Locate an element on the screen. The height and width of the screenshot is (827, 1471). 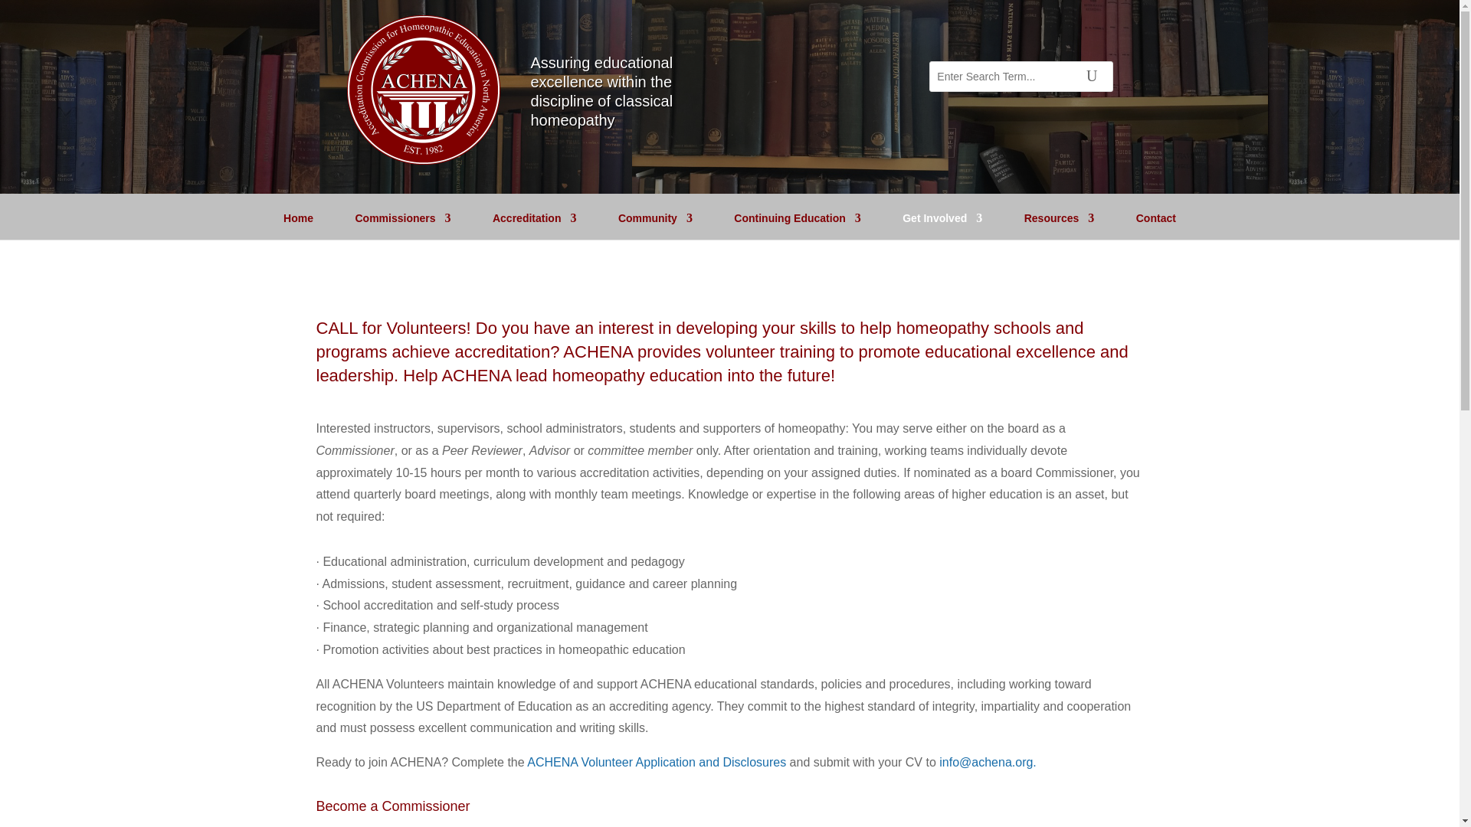
Commissioners is located at coordinates (401, 226).